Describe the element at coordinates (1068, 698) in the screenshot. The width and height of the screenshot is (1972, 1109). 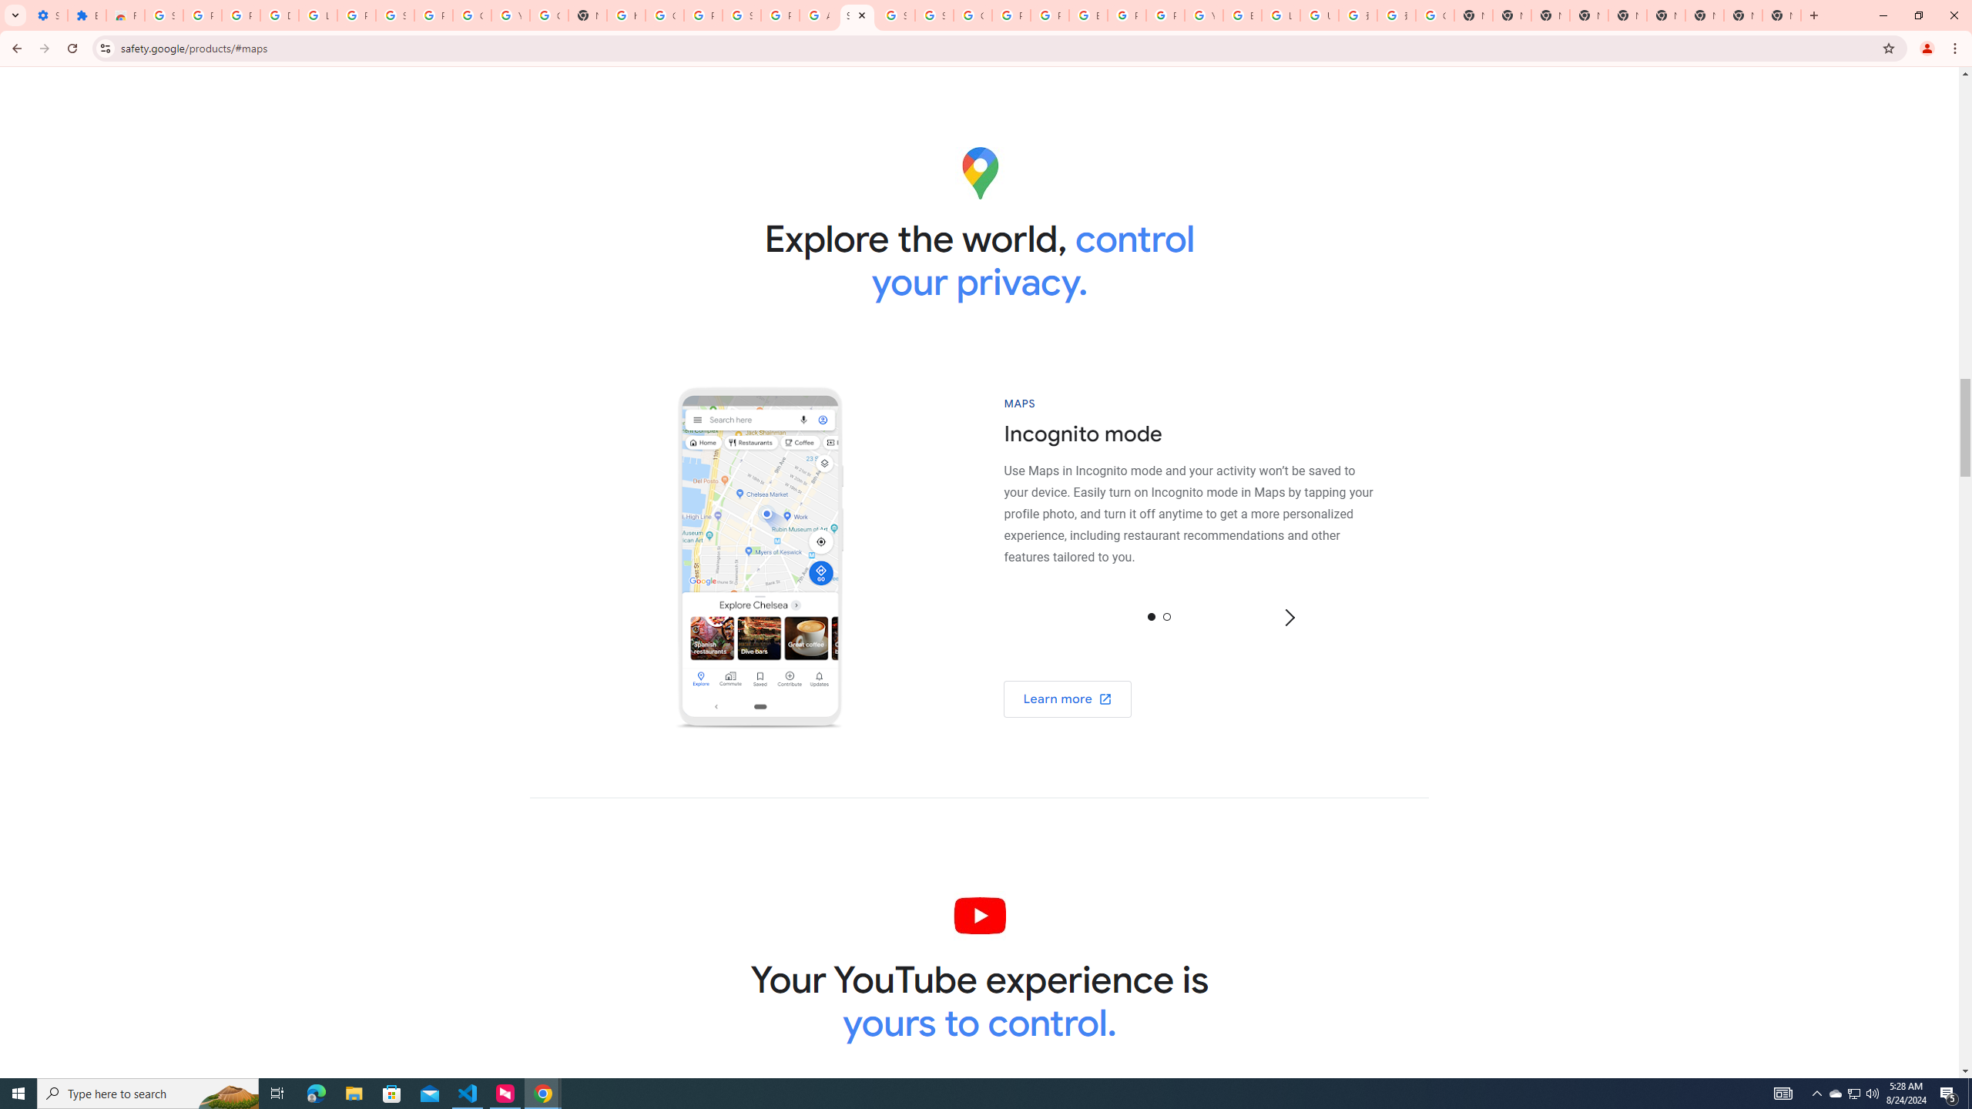
I see `Learn more about Maps` at that location.